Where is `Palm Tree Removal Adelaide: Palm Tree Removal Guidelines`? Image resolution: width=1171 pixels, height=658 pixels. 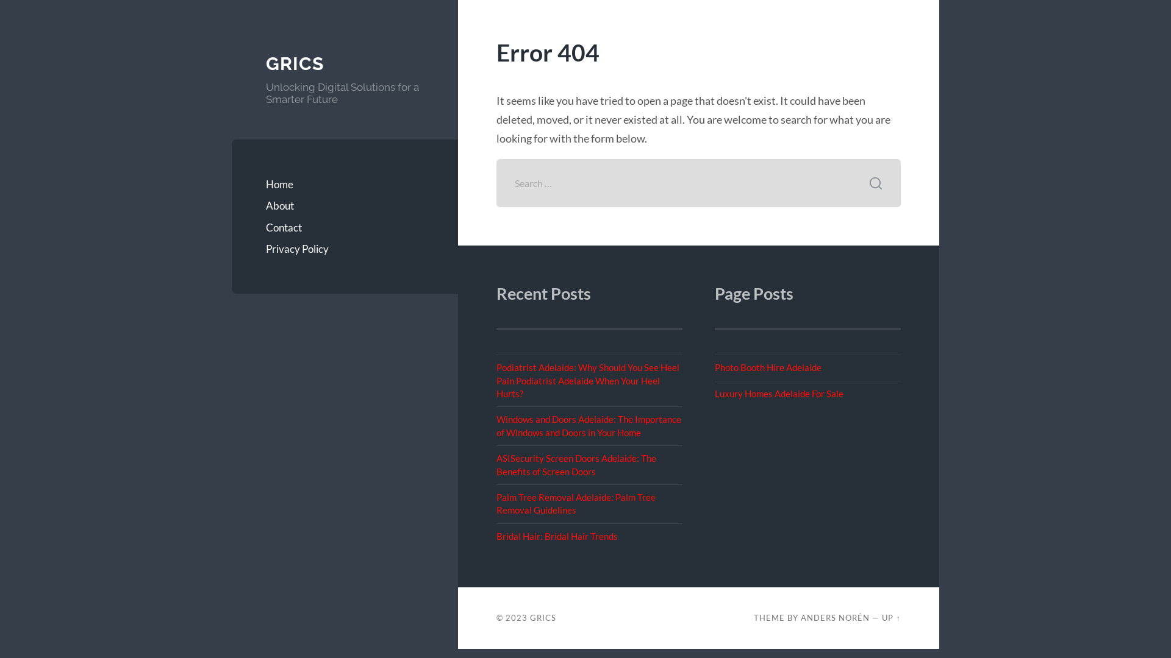 Palm Tree Removal Adelaide: Palm Tree Removal Guidelines is located at coordinates (576, 503).